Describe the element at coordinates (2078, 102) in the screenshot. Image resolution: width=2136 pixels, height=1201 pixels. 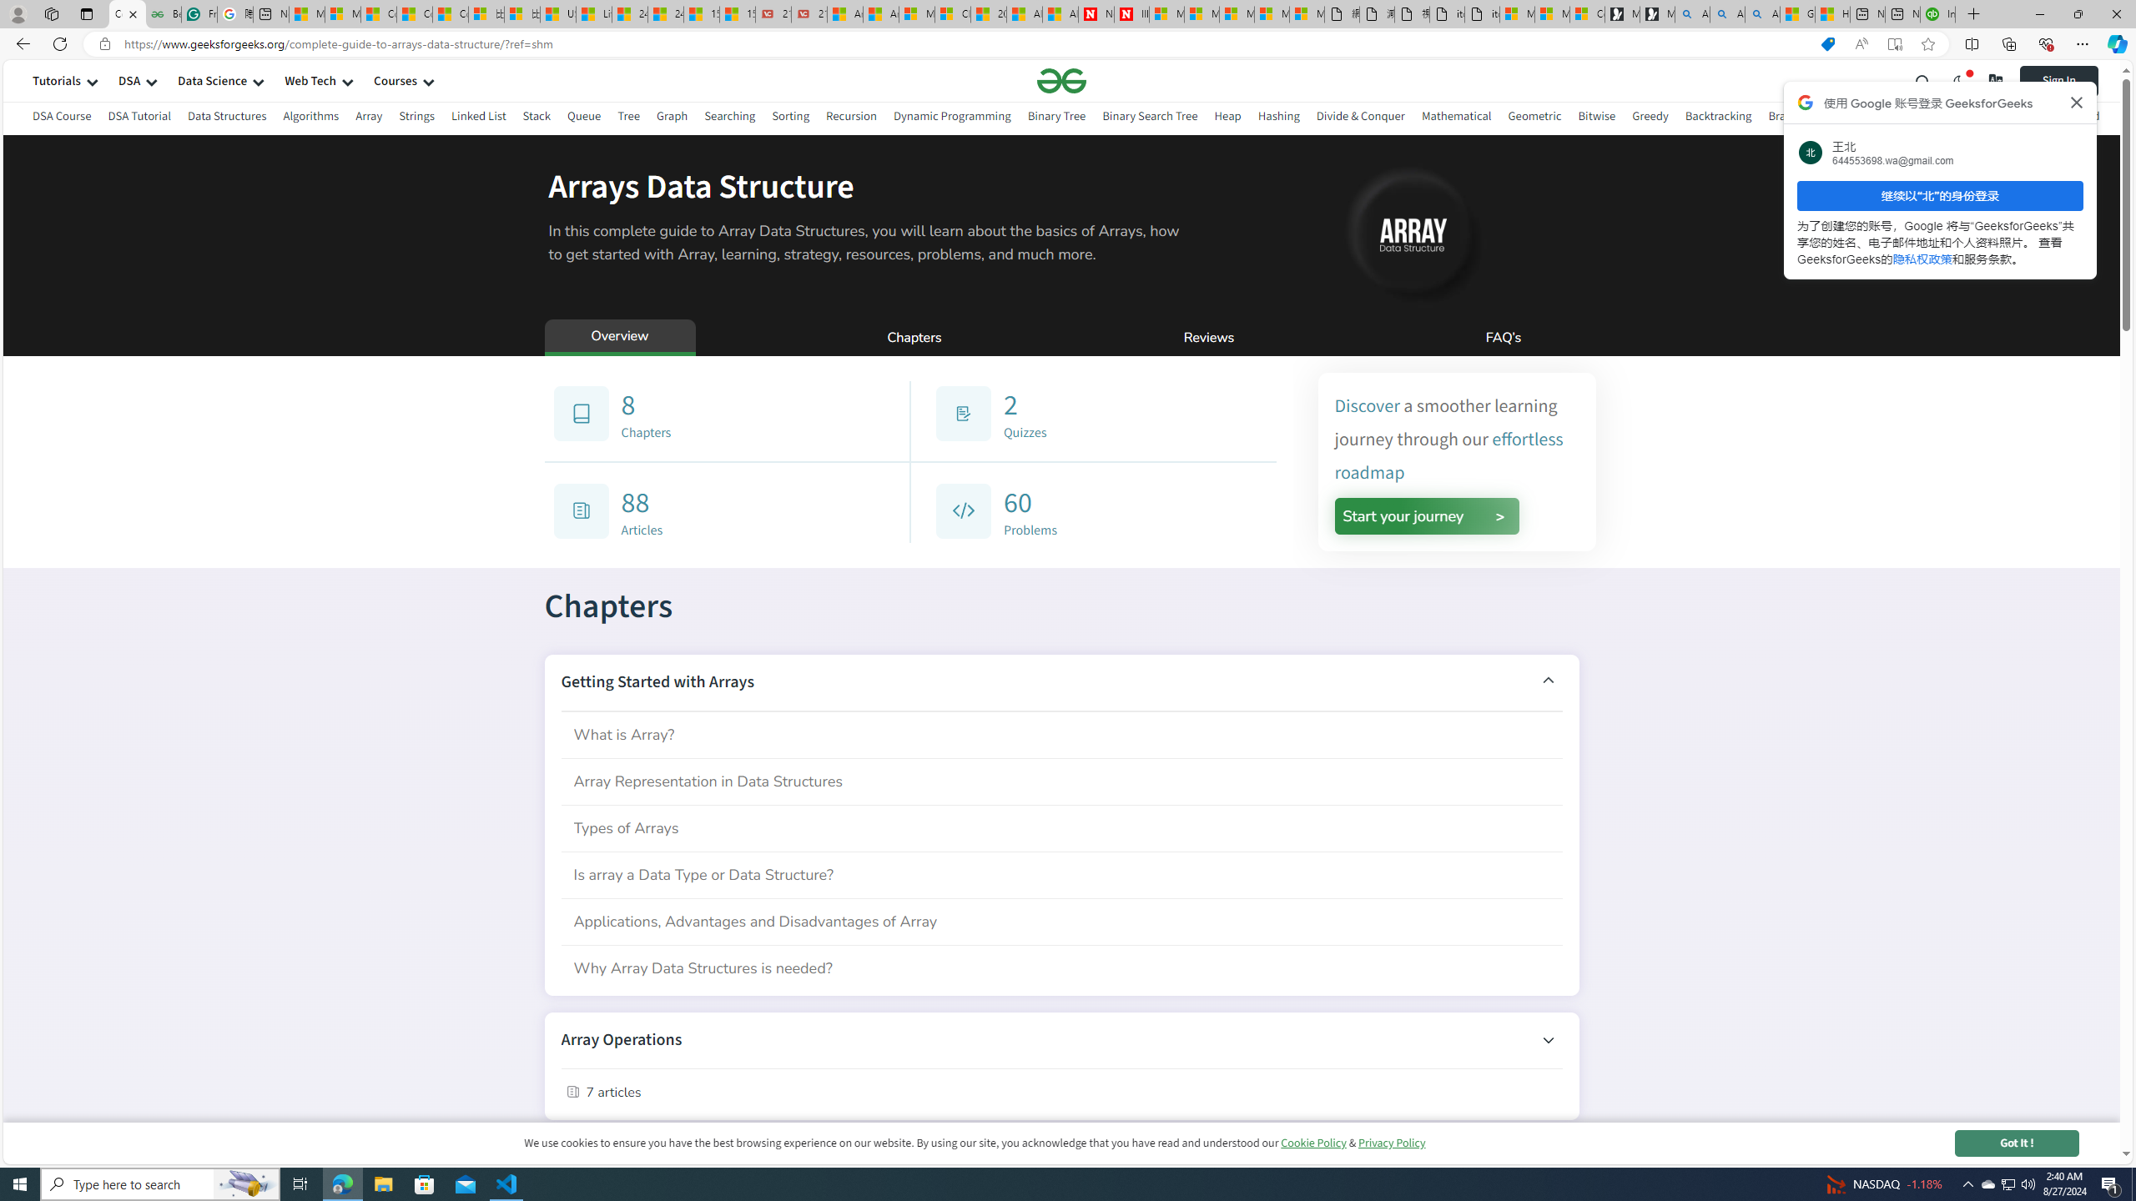
I see `Class: Bz112c Bz112c-r9oPif` at that location.